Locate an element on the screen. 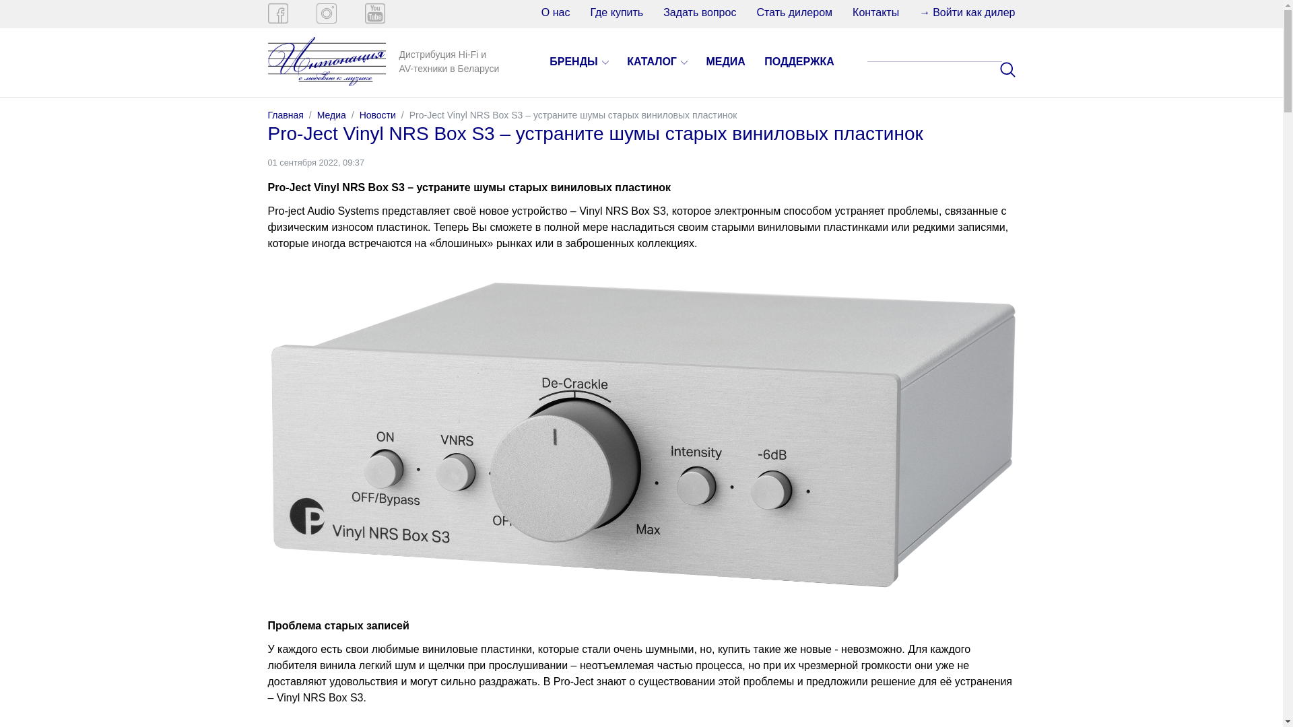 The height and width of the screenshot is (727, 1293). Instagram is located at coordinates (327, 13).